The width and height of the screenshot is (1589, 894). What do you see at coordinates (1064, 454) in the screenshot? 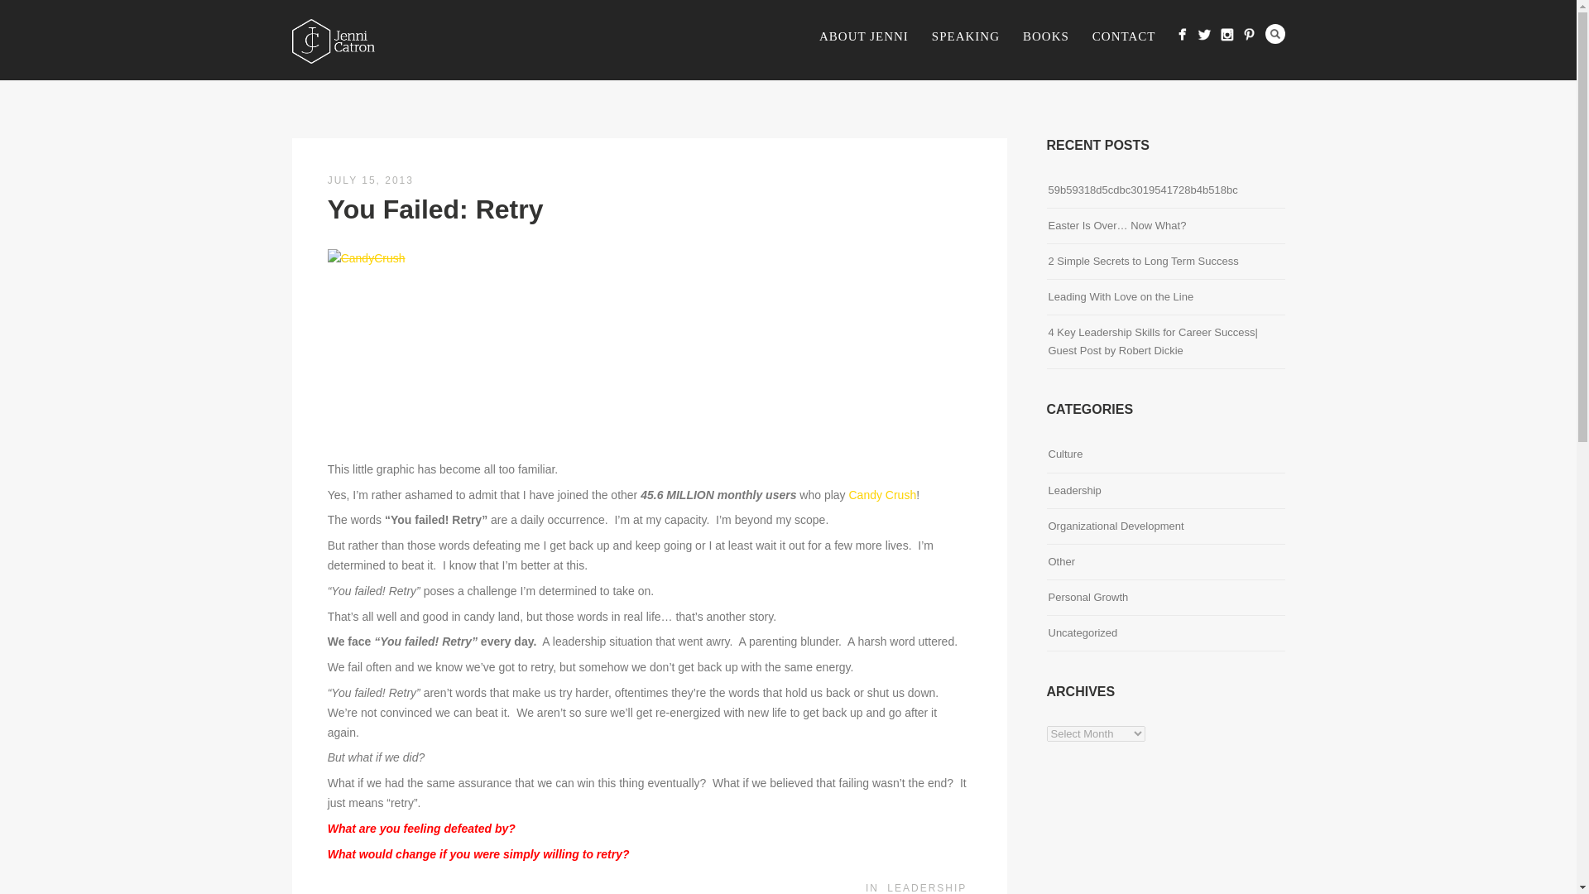
I see `Culture` at bounding box center [1064, 454].